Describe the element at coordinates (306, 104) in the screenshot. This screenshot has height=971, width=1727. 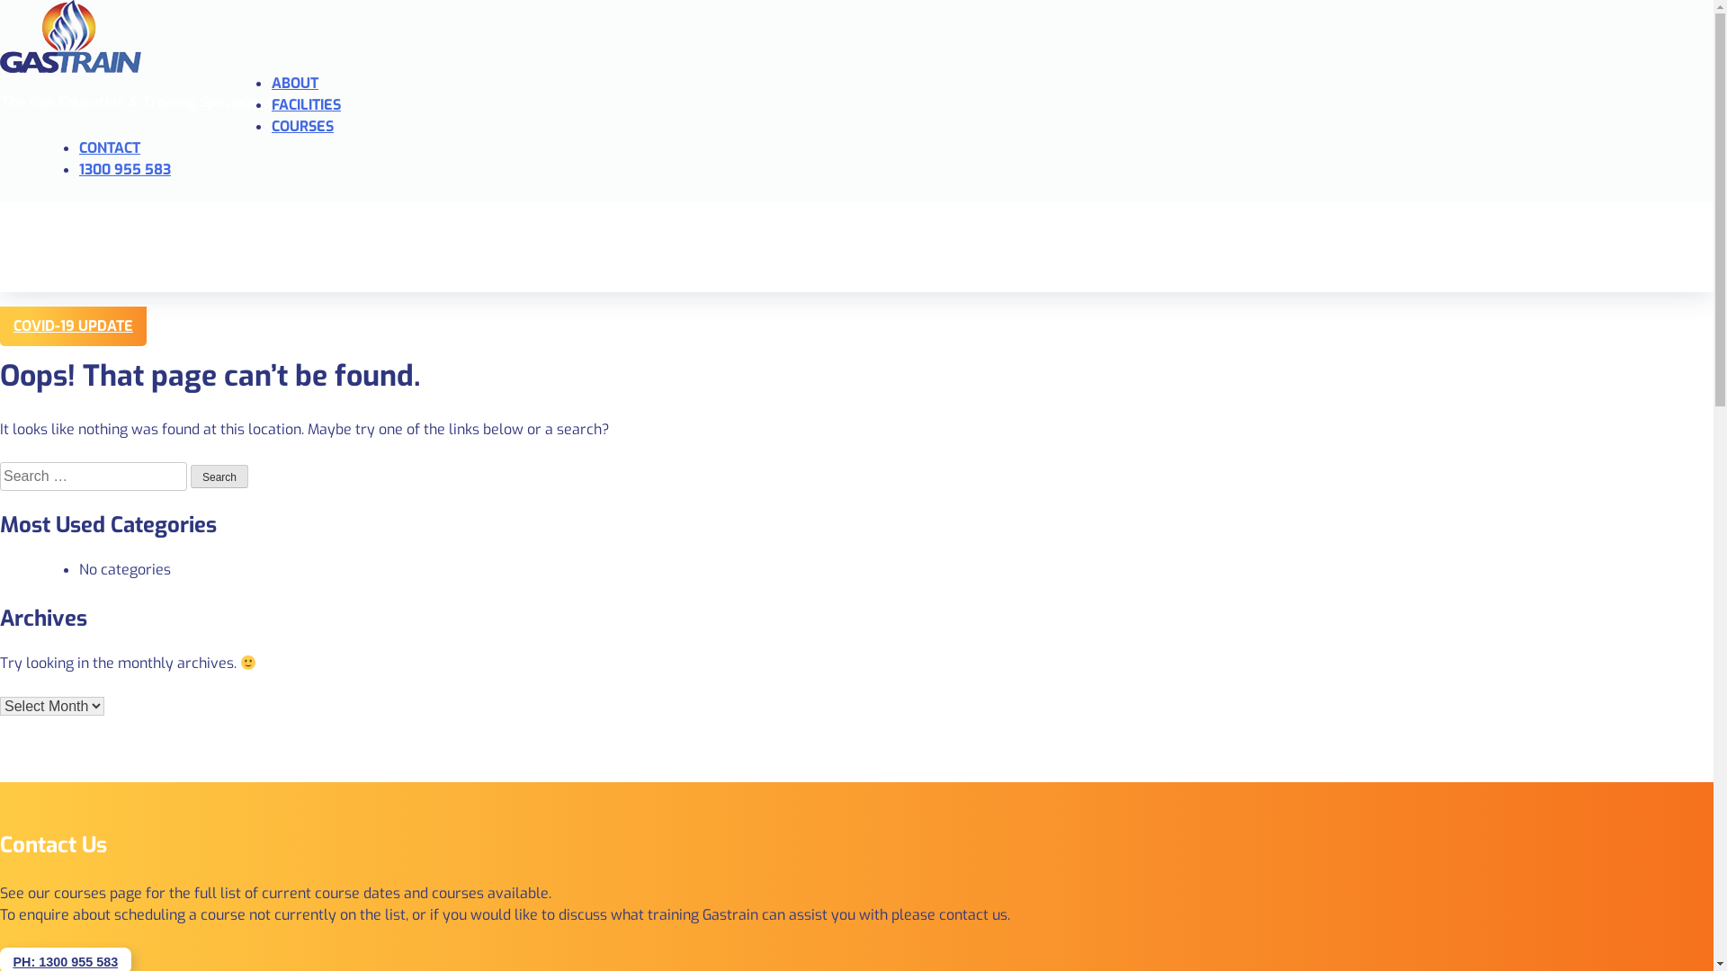
I see `FACILITIES` at that location.